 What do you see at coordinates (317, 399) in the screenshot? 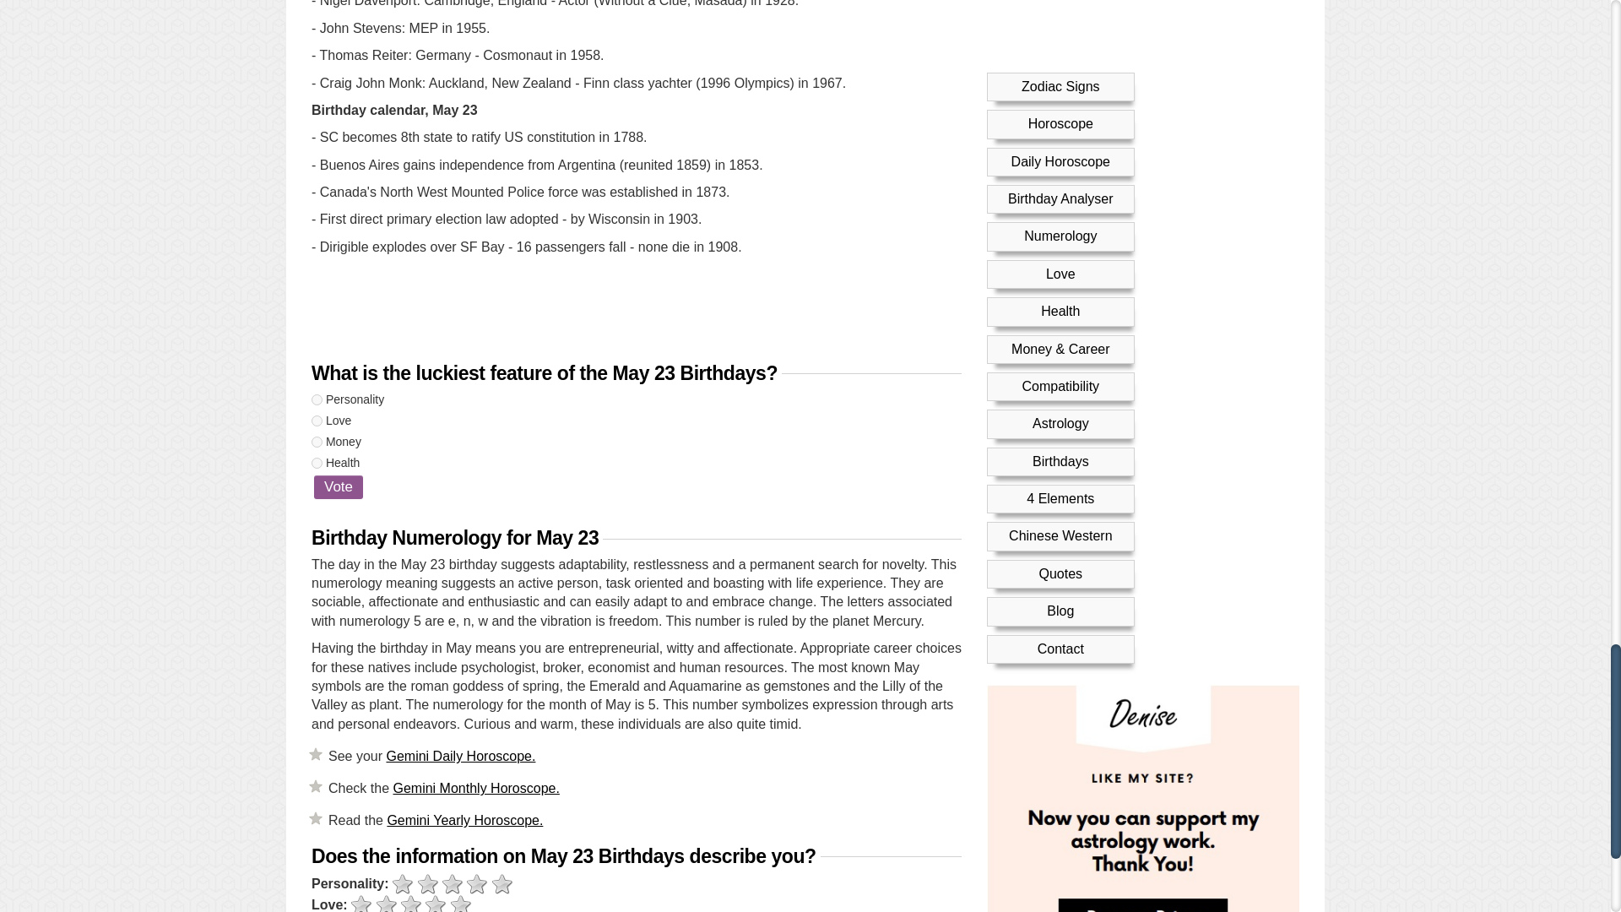
I see `q1` at bounding box center [317, 399].